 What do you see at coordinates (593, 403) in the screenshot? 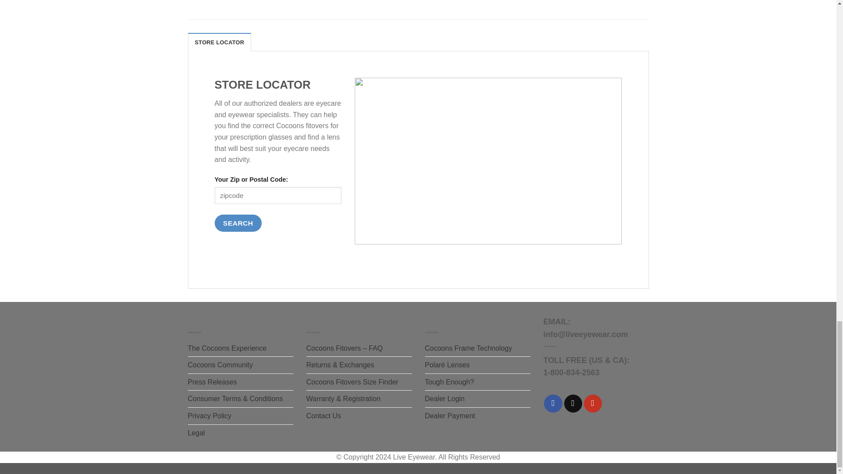
I see `Follow on YouTube` at bounding box center [593, 403].